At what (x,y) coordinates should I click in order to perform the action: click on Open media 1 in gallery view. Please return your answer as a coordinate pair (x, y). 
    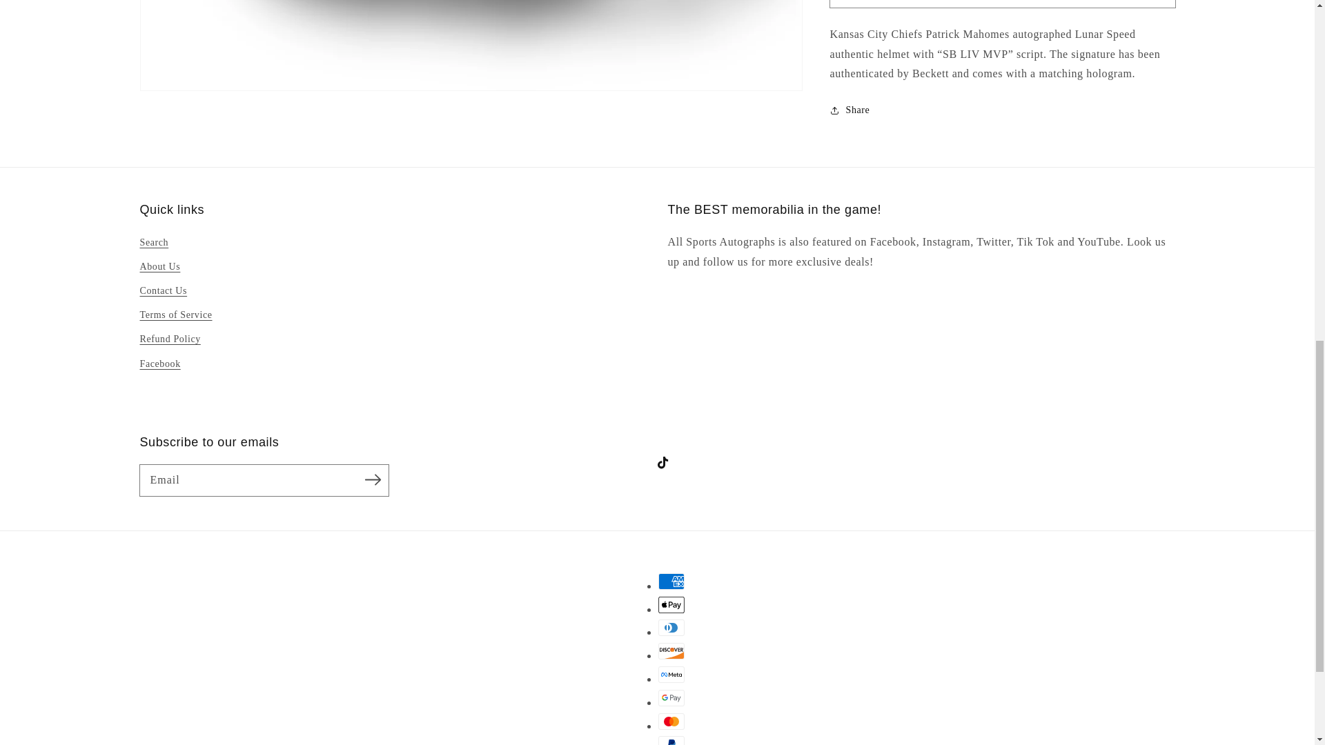
    Looking at the image, I should click on (471, 46).